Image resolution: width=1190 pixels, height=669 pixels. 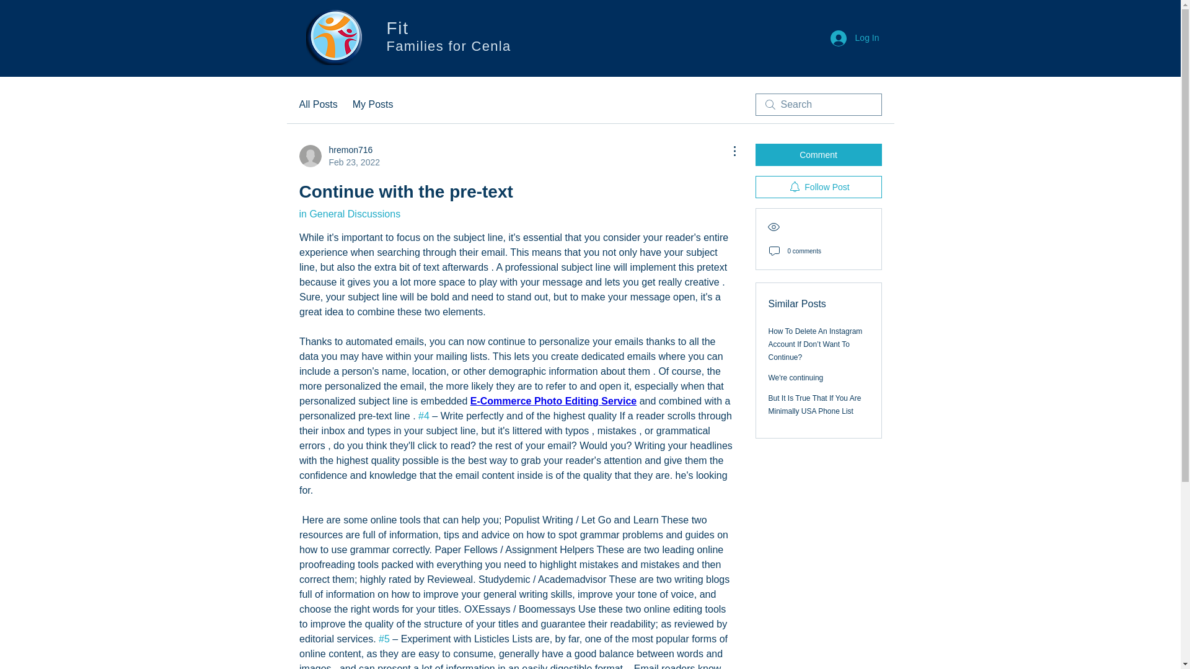 What do you see at coordinates (338, 156) in the screenshot?
I see `Fit ` at bounding box center [338, 156].